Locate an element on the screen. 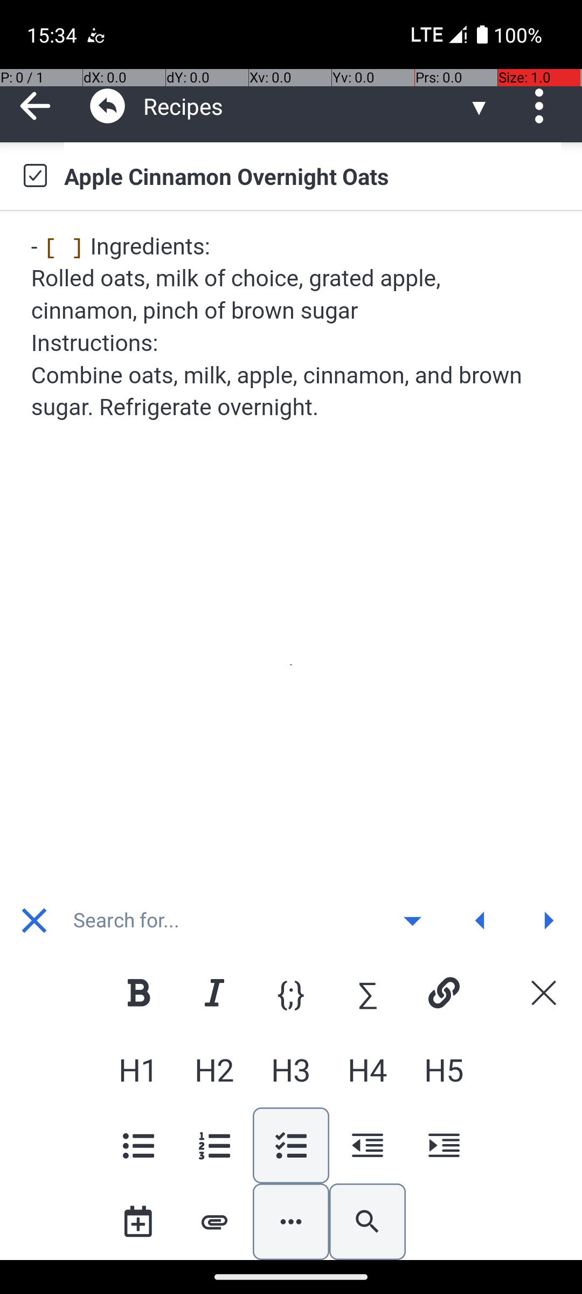  Next match is located at coordinates (548, 920).